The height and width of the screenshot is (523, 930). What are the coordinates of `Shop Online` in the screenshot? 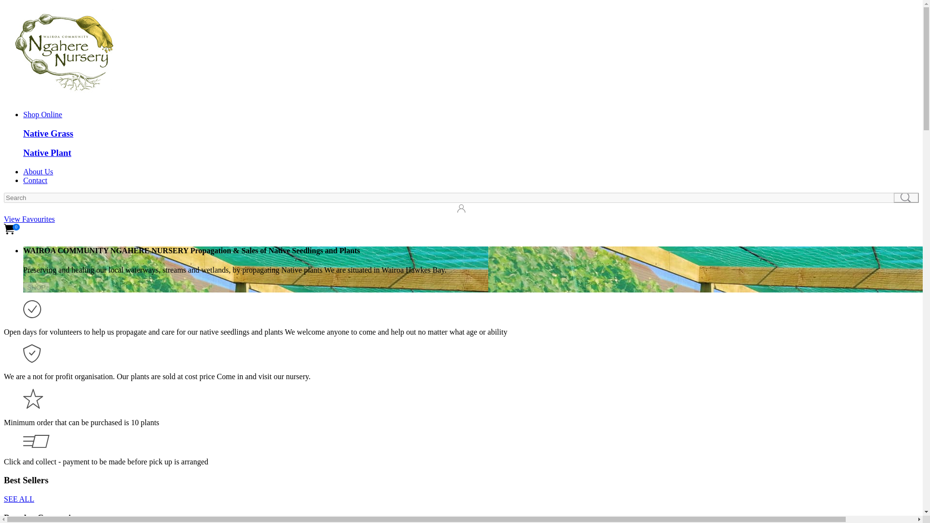 It's located at (43, 114).